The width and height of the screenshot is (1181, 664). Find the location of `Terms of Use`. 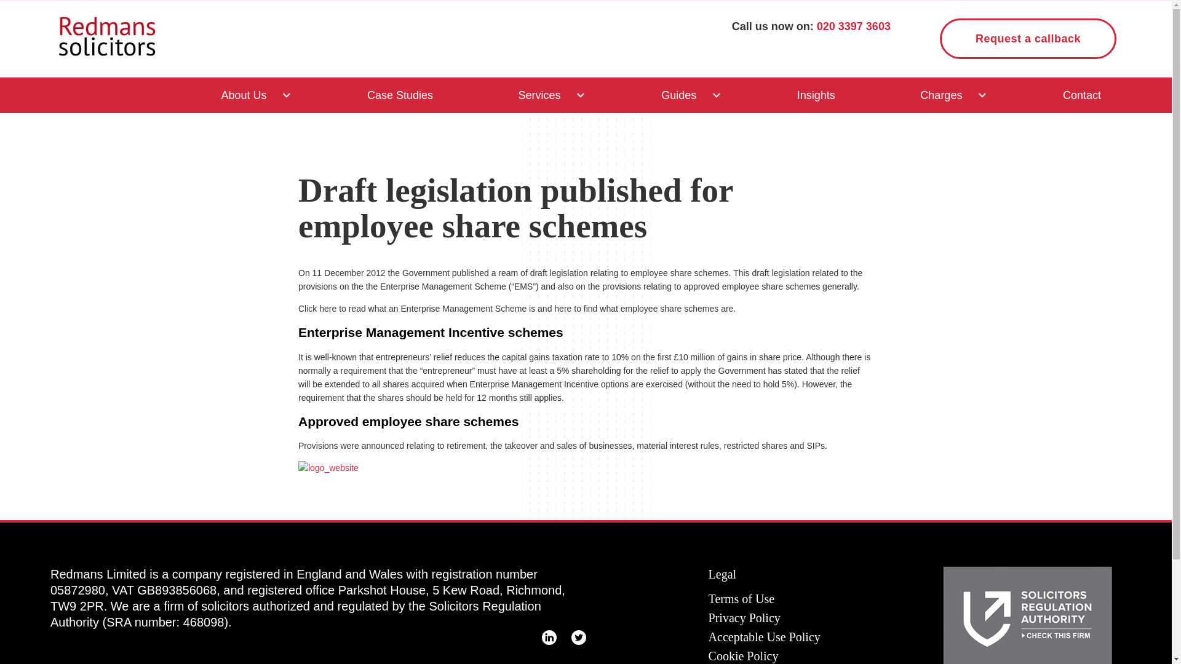

Terms of Use is located at coordinates (742, 599).